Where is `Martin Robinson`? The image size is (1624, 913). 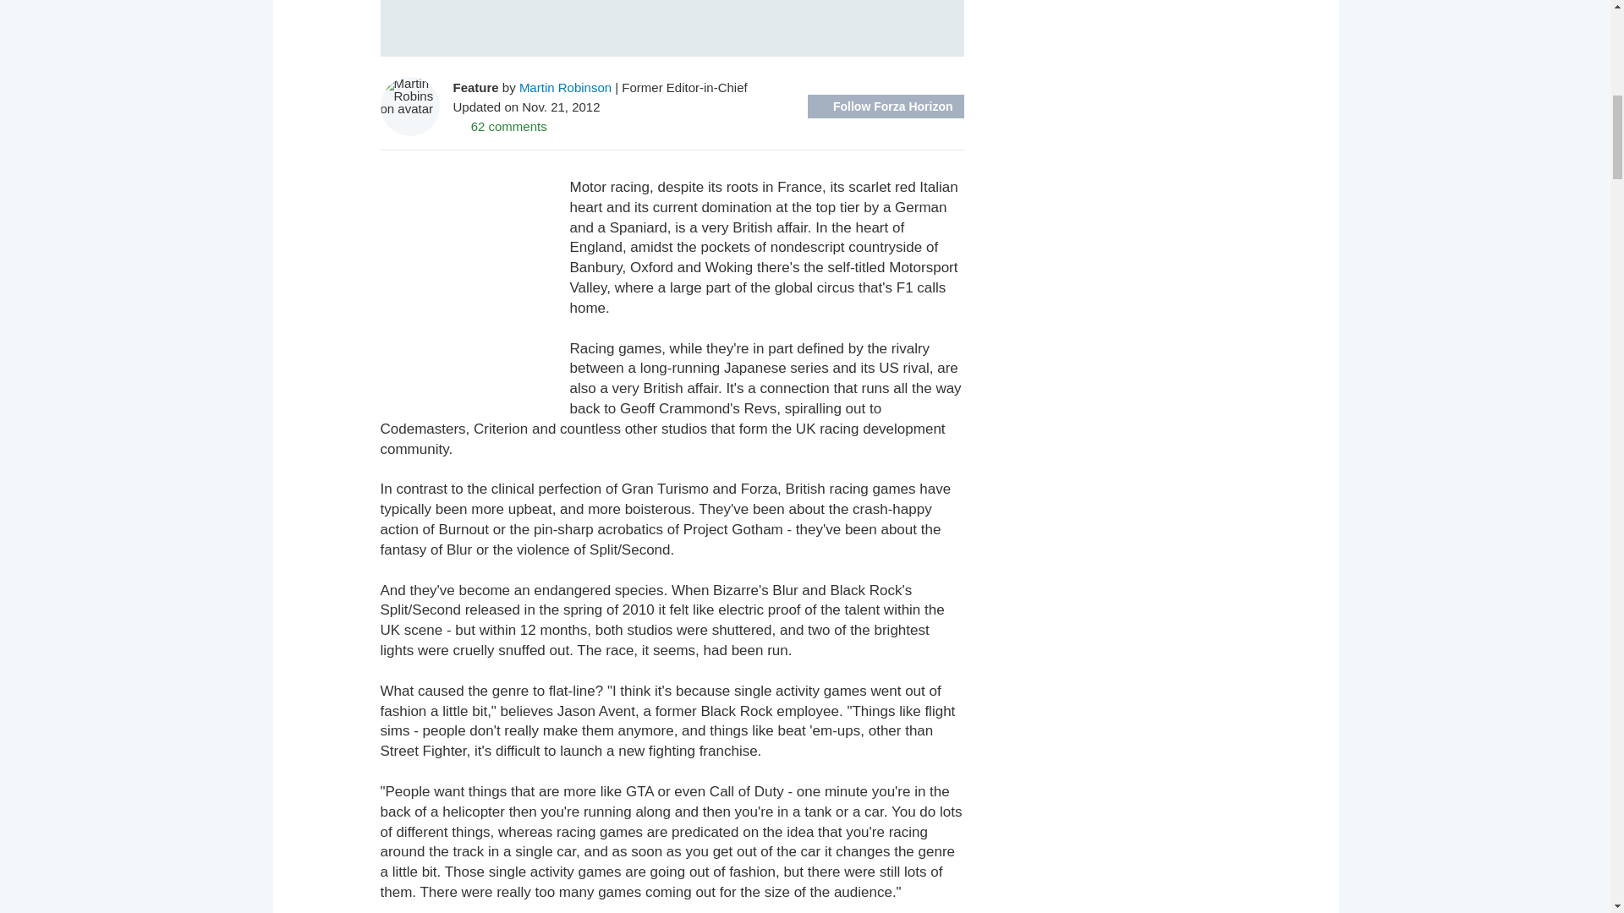 Martin Robinson is located at coordinates (565, 86).